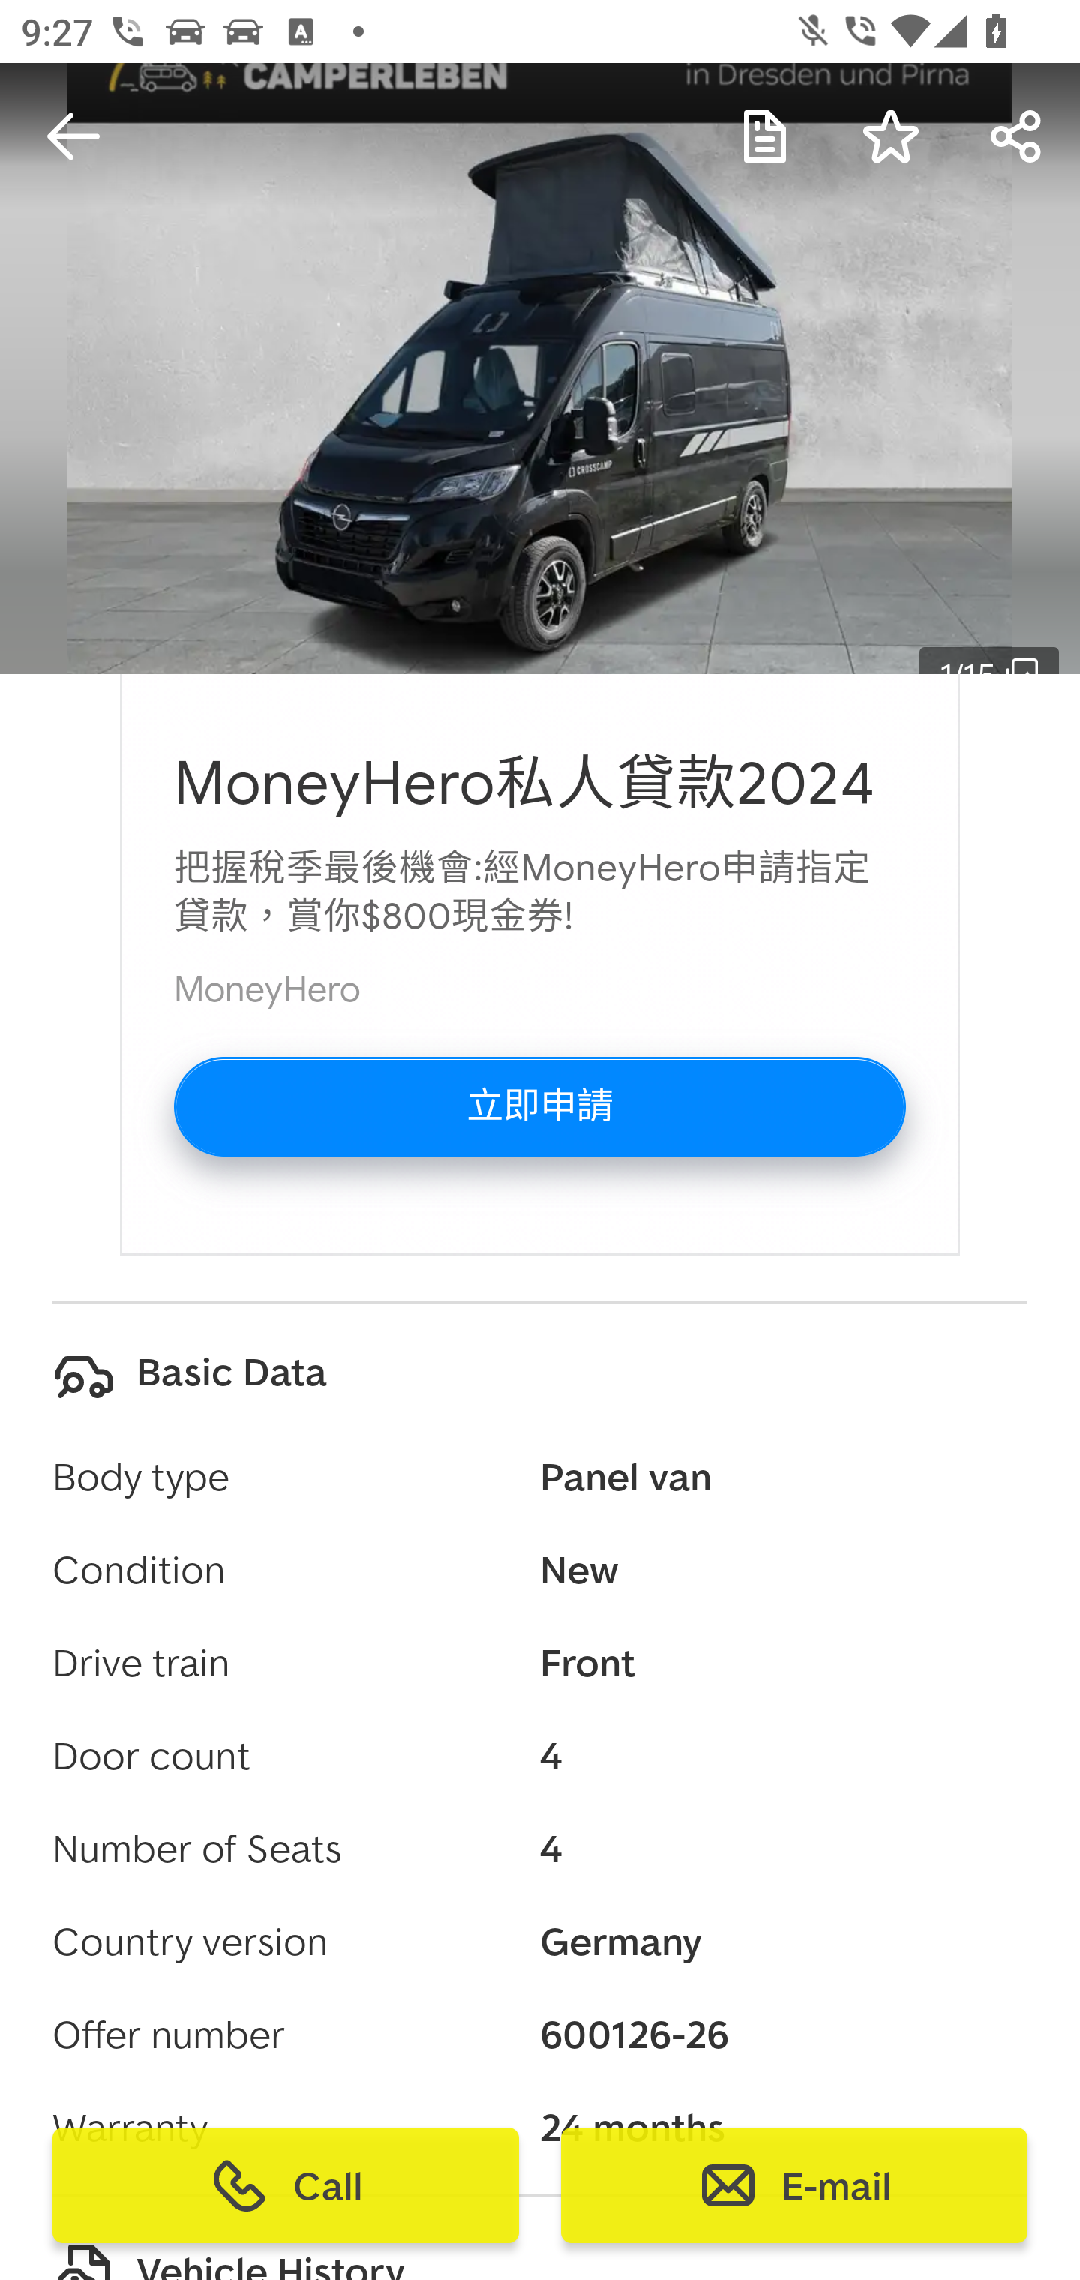  I want to click on E-mail, so click(793, 2185).